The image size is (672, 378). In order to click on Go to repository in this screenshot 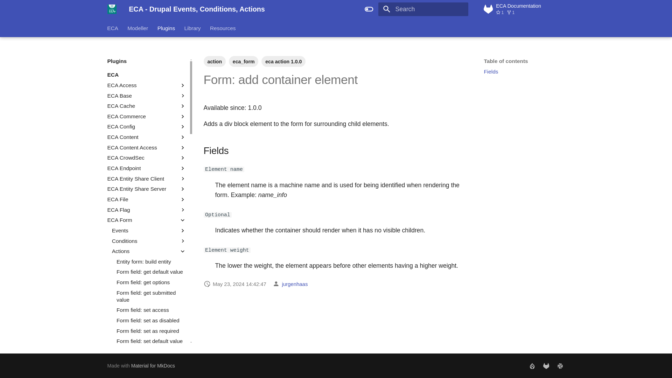, I will do `click(524, 9)`.